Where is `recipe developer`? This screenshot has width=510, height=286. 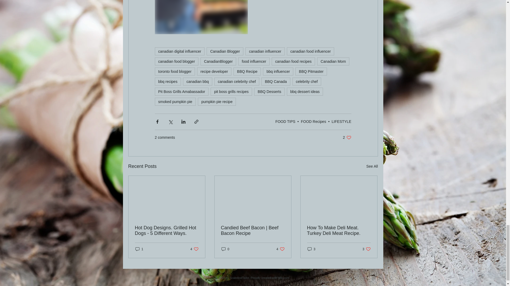
recipe developer is located at coordinates (214, 71).